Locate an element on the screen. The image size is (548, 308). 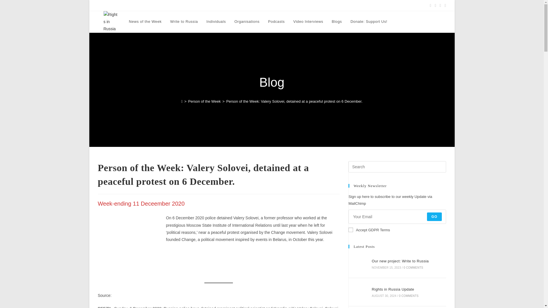
Person of the Week is located at coordinates (204, 101).